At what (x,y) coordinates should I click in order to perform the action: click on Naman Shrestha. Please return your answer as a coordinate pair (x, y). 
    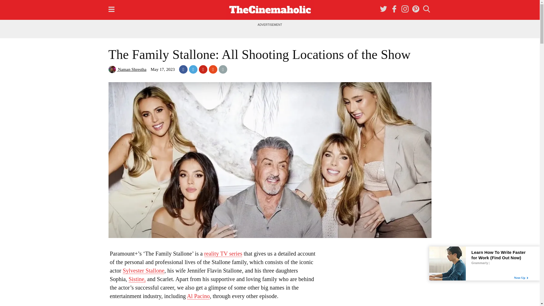
    Looking at the image, I should click on (127, 69).